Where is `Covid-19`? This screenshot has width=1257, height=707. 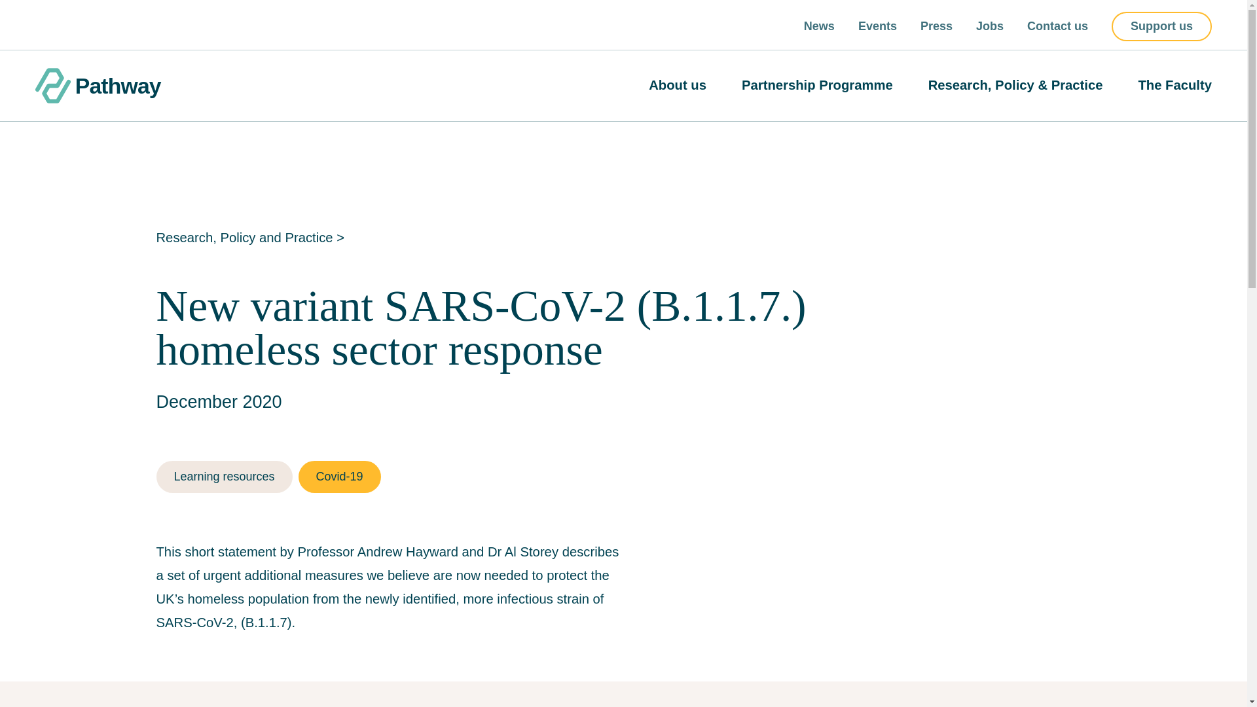 Covid-19 is located at coordinates (339, 477).